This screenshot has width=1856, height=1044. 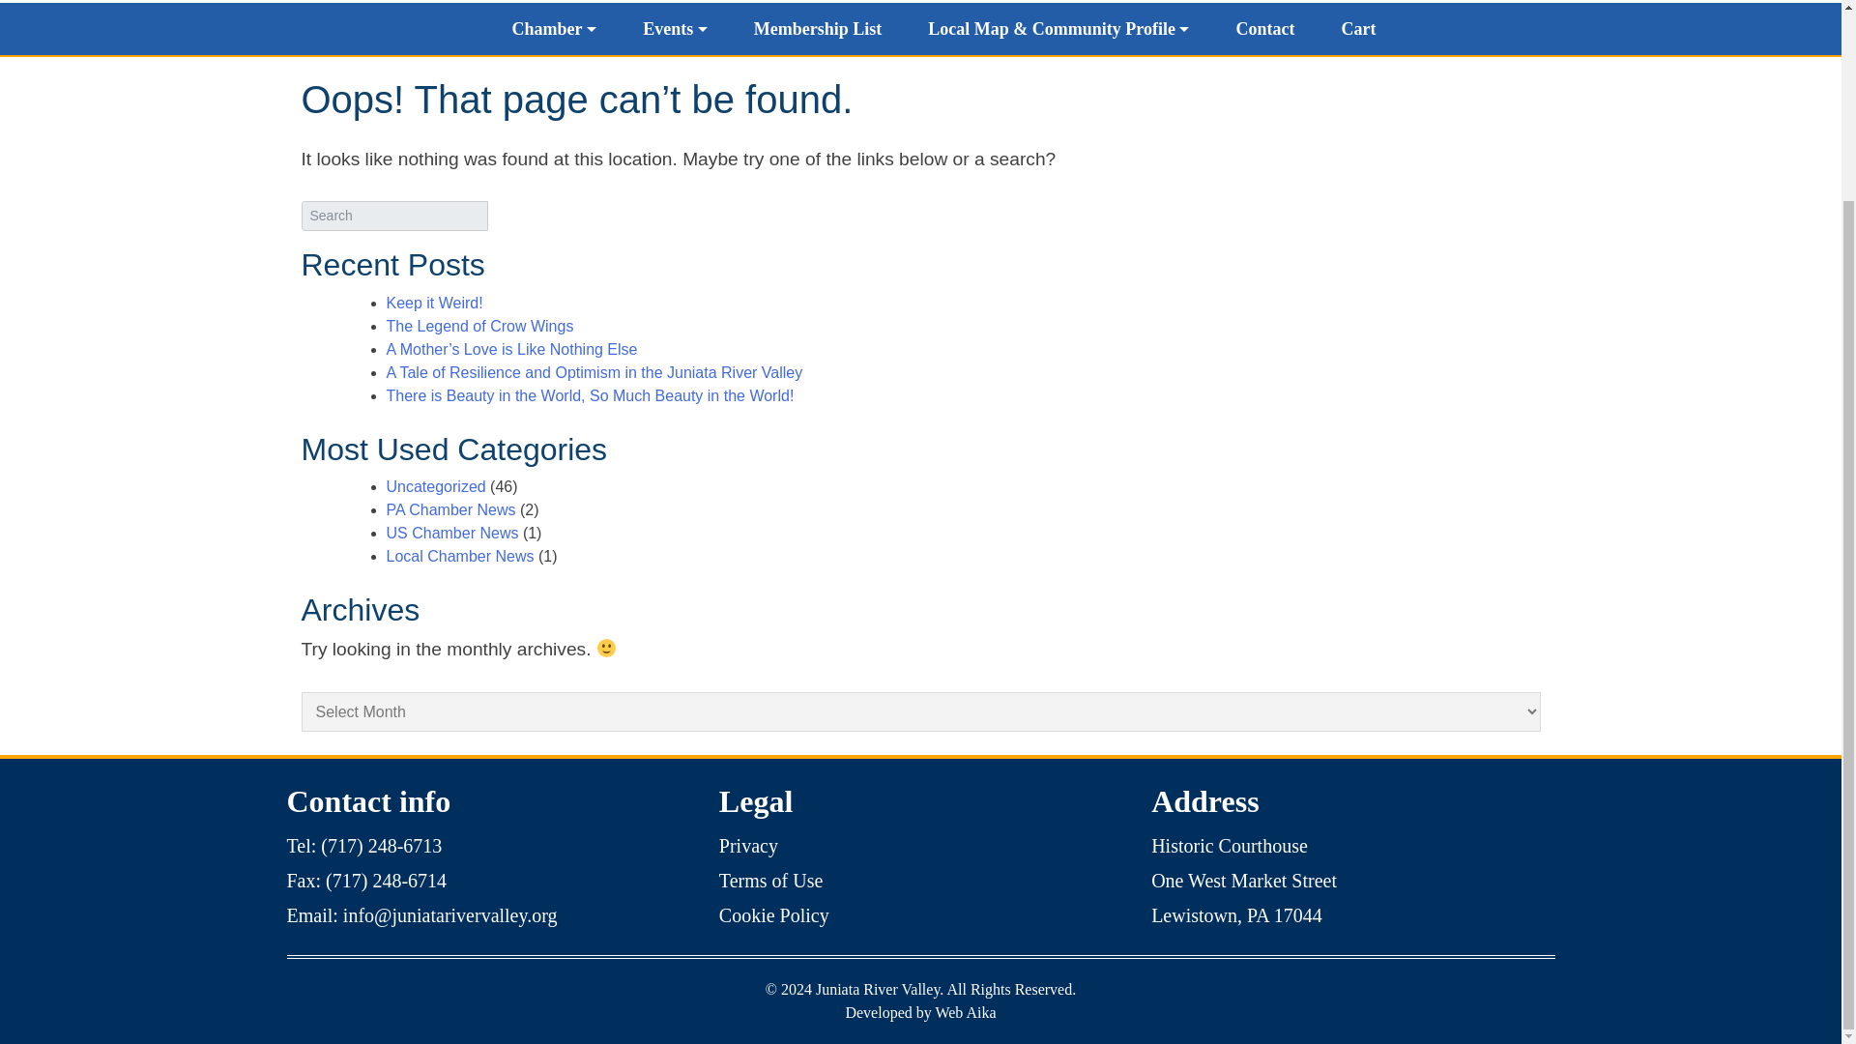 What do you see at coordinates (675, 28) in the screenshot?
I see `Events` at bounding box center [675, 28].